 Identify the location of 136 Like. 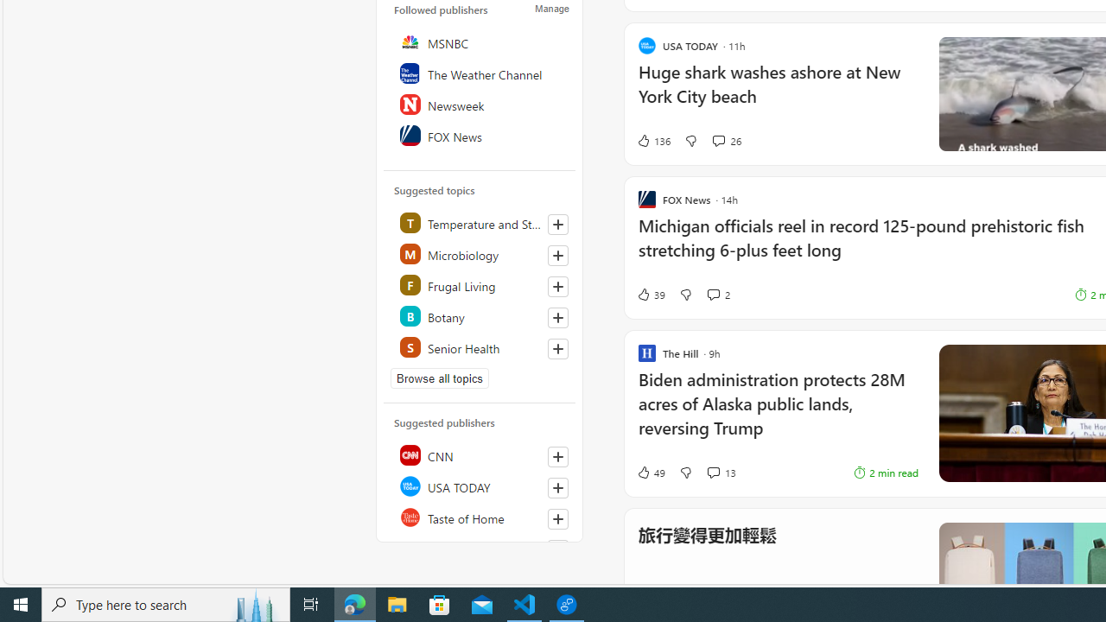
(653, 140).